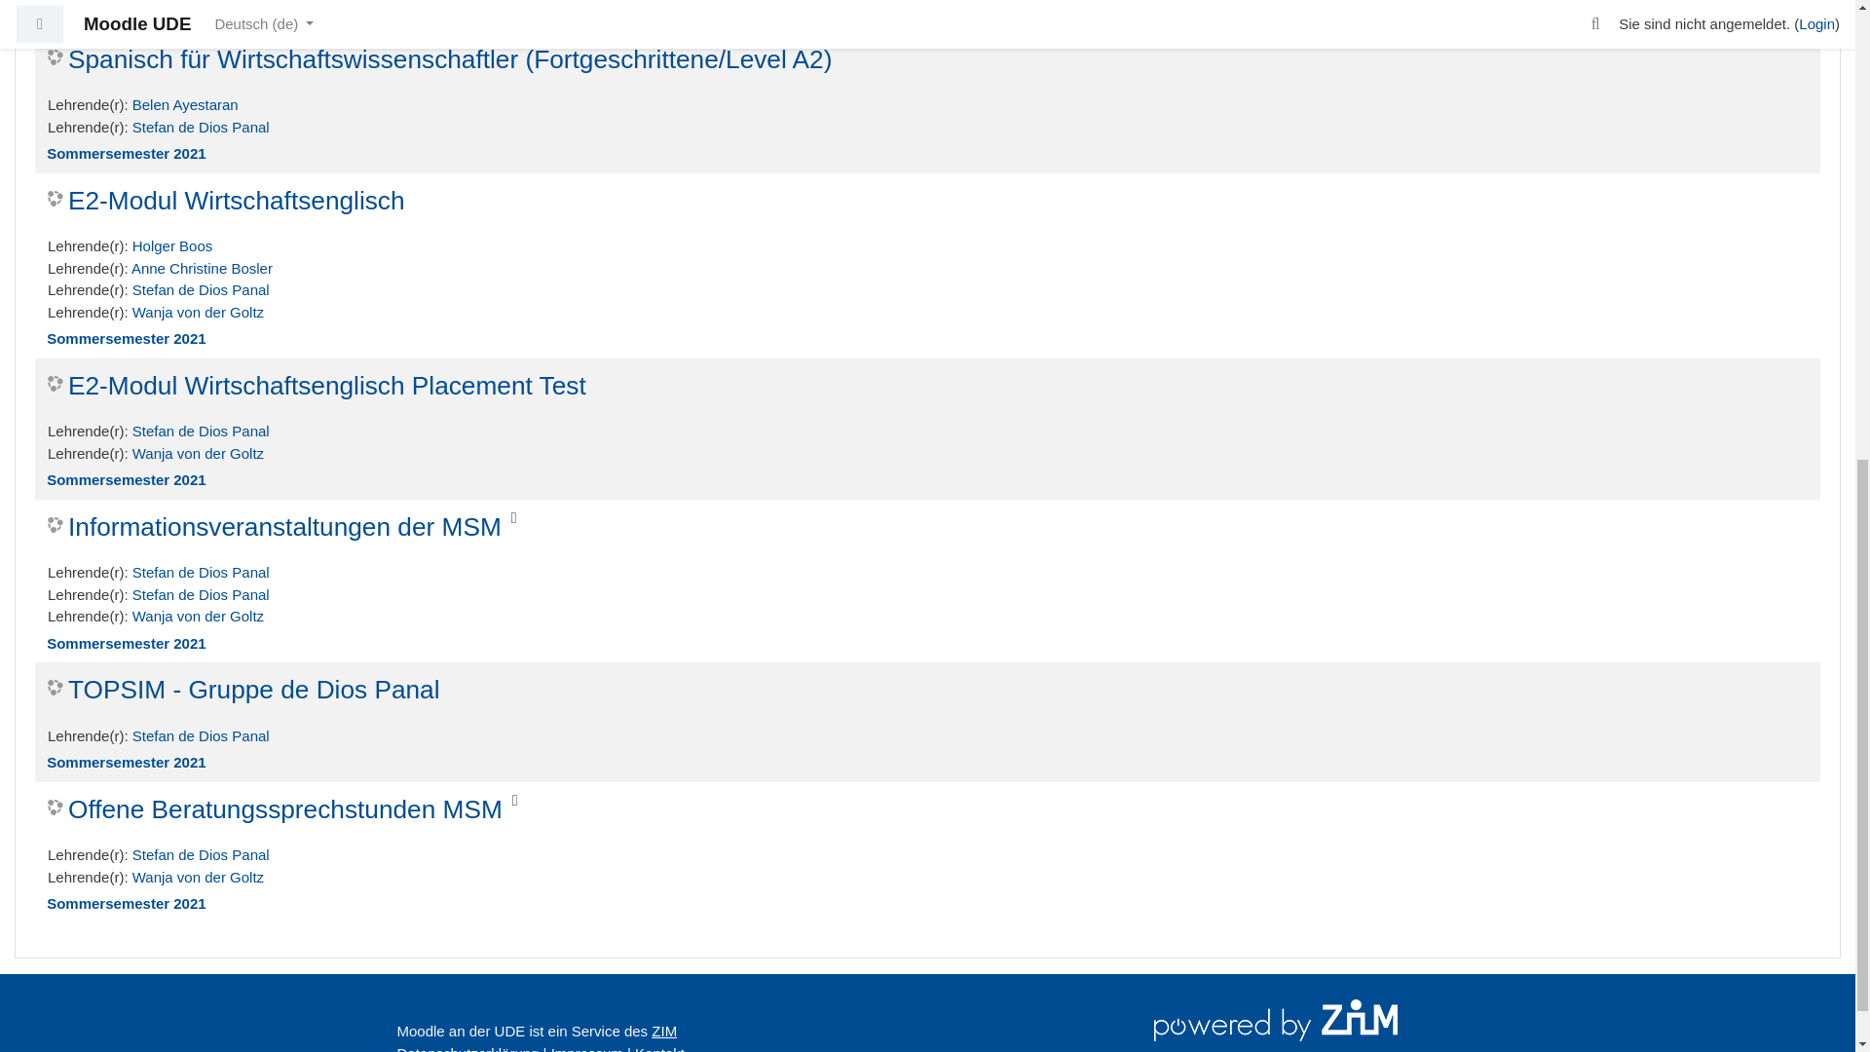 This screenshot has height=1052, width=1870. I want to click on E2-Modul Wirtschaftsenglisch, so click(226, 201).